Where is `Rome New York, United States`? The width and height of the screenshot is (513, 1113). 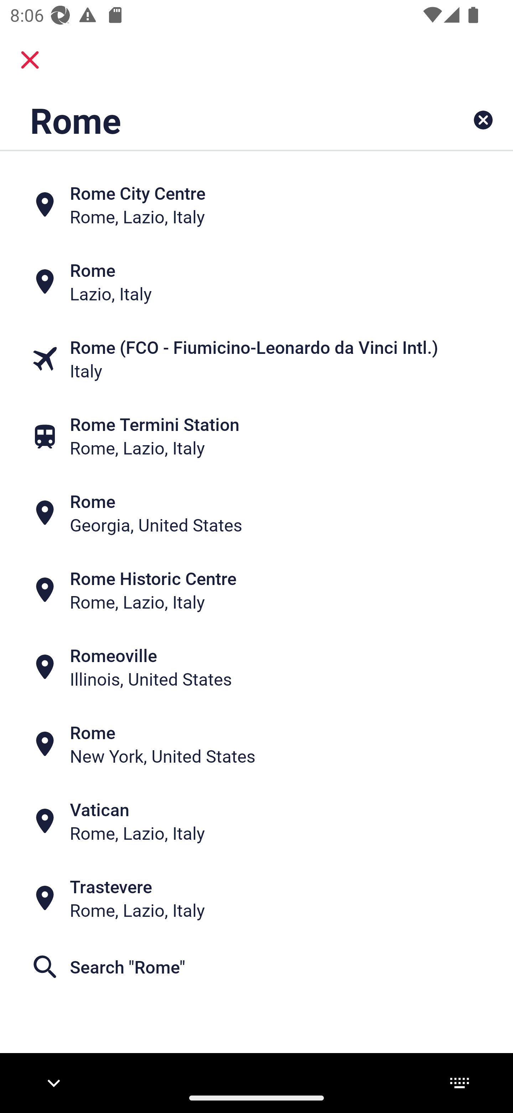 Rome New York, United States is located at coordinates (256, 744).